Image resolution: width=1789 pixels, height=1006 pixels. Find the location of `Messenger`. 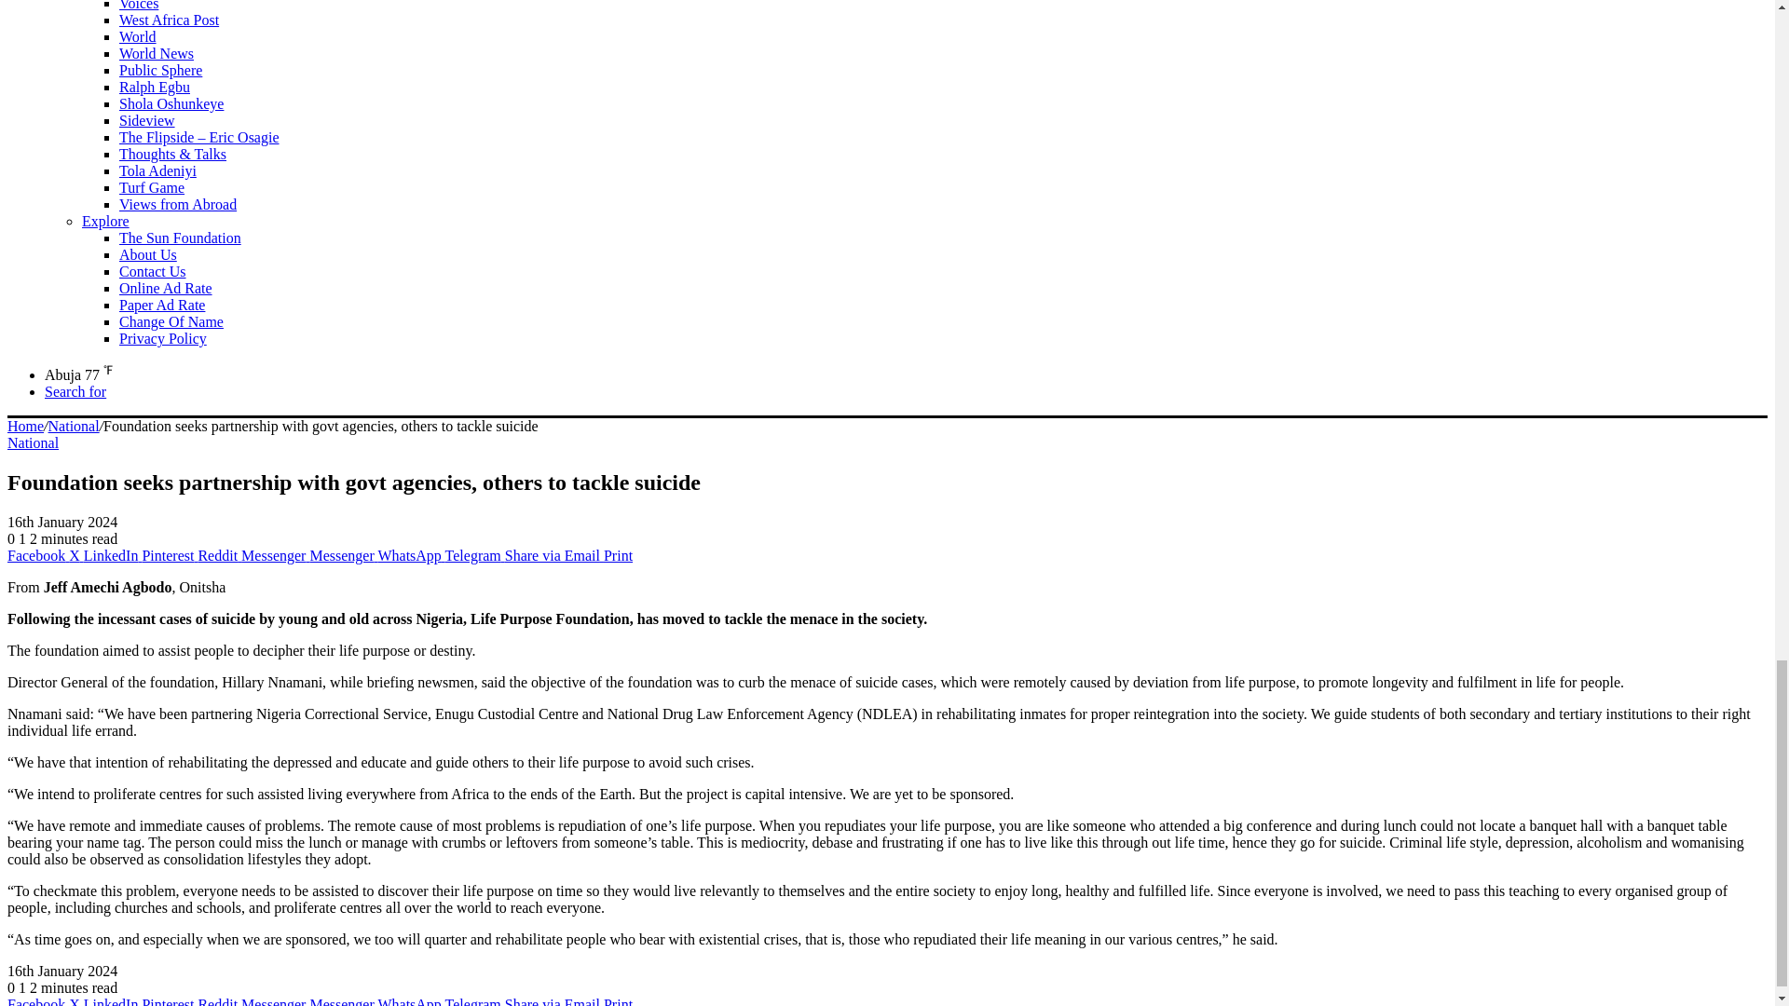

Messenger is located at coordinates (276, 555).